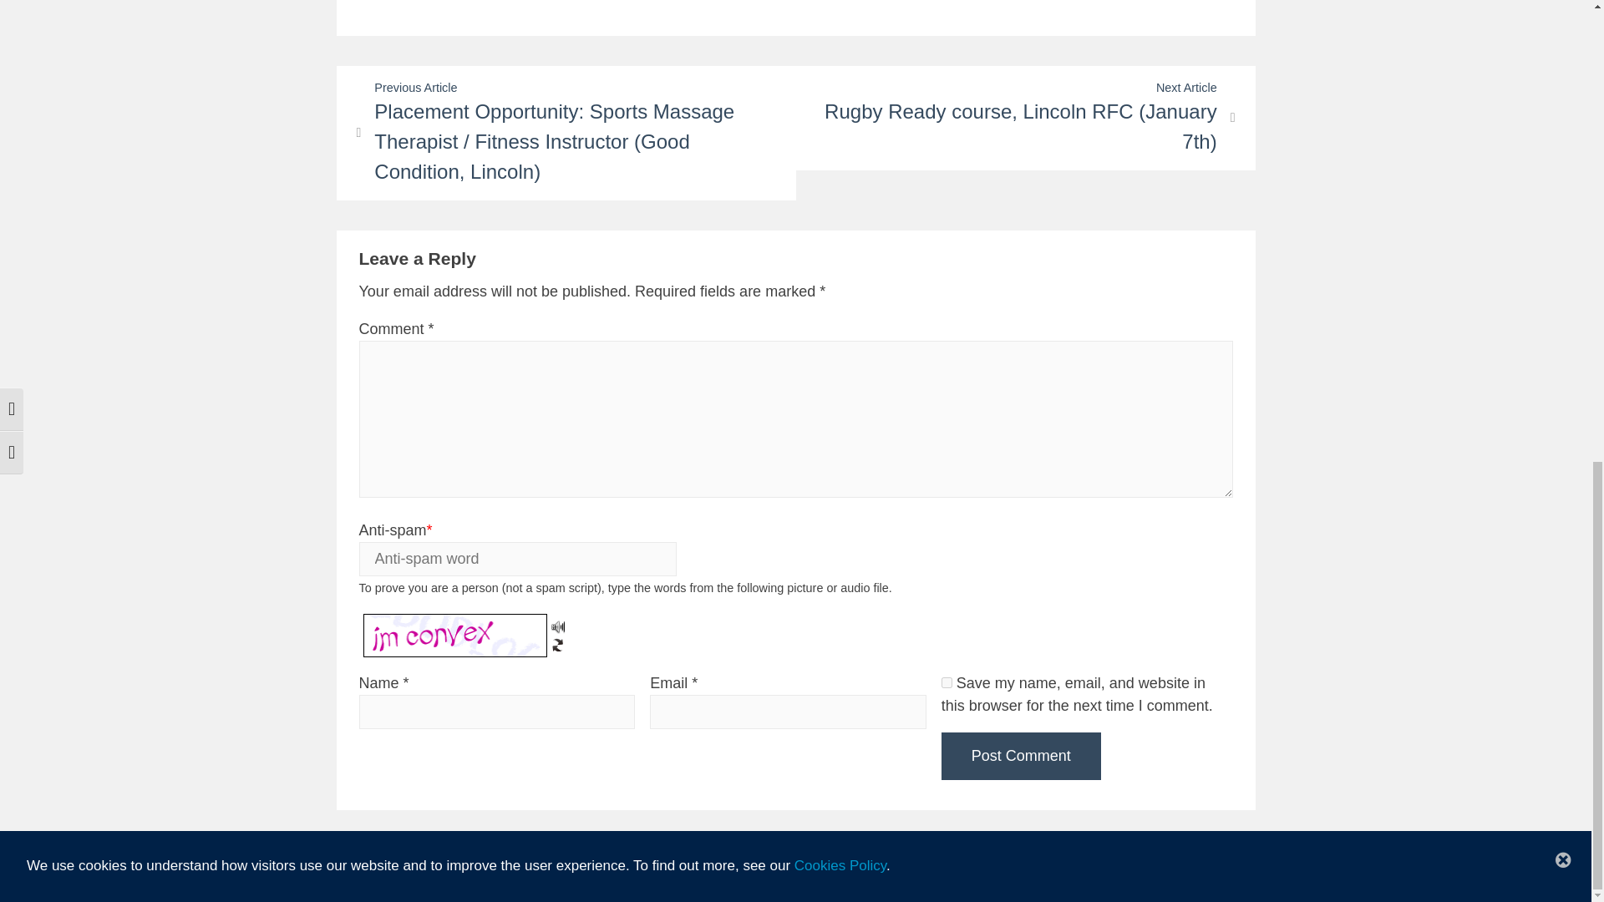 The image size is (1604, 902). I want to click on Post Comment, so click(1021, 756).